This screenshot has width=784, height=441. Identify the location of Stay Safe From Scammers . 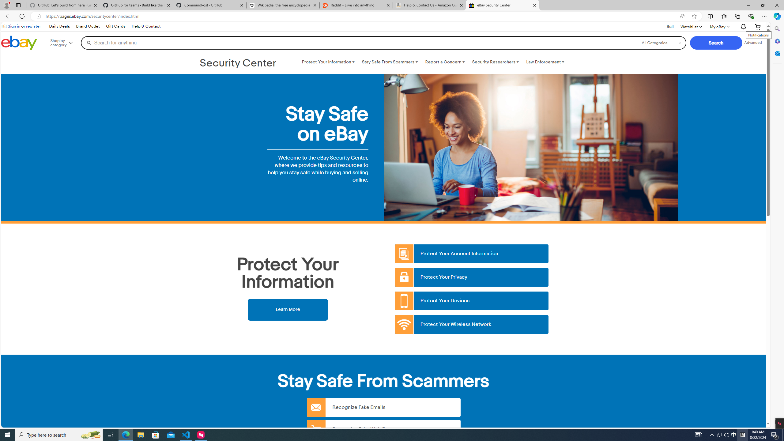
(390, 62).